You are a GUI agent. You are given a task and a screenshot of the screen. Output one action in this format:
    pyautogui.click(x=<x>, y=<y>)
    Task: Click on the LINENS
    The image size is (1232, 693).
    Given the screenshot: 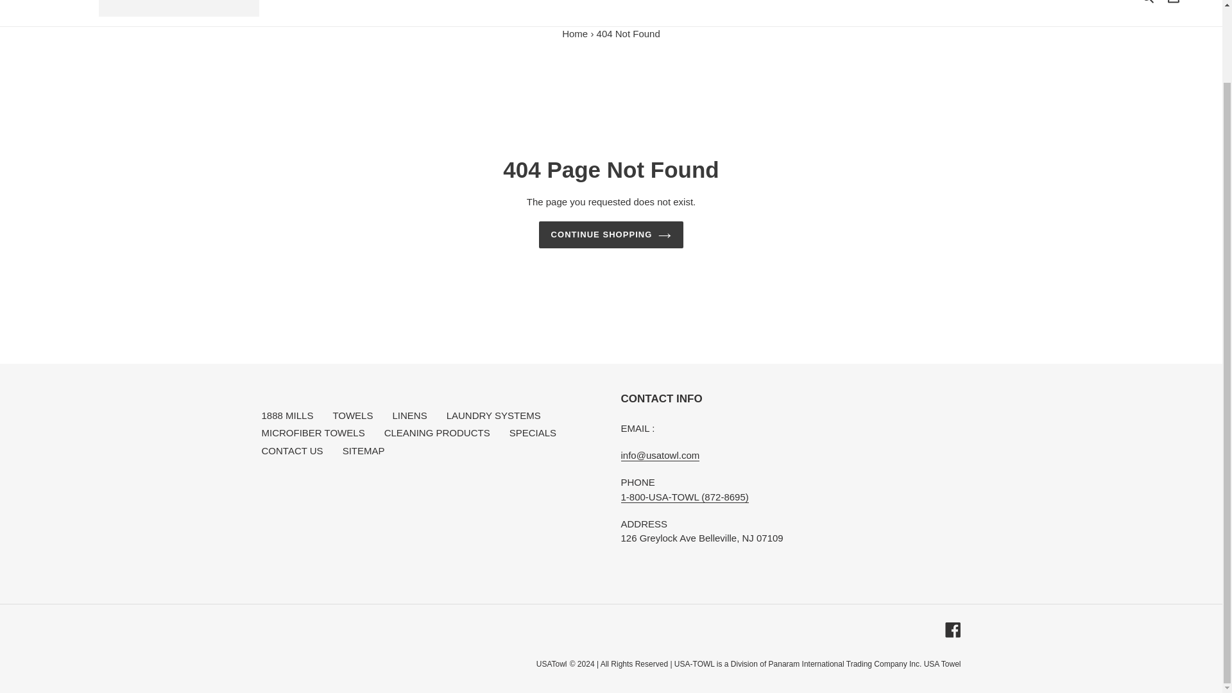 What is the action you would take?
    pyautogui.click(x=474, y=3)
    